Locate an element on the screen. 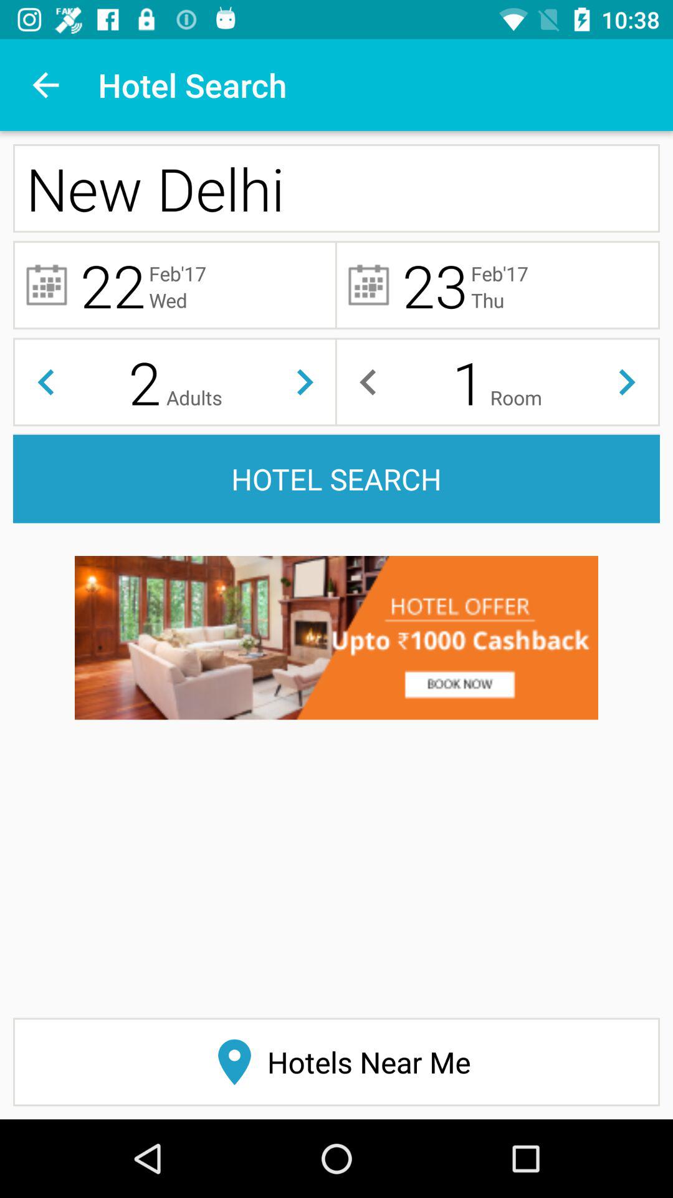 This screenshot has width=673, height=1198. toggle autoplay option is located at coordinates (627, 382).